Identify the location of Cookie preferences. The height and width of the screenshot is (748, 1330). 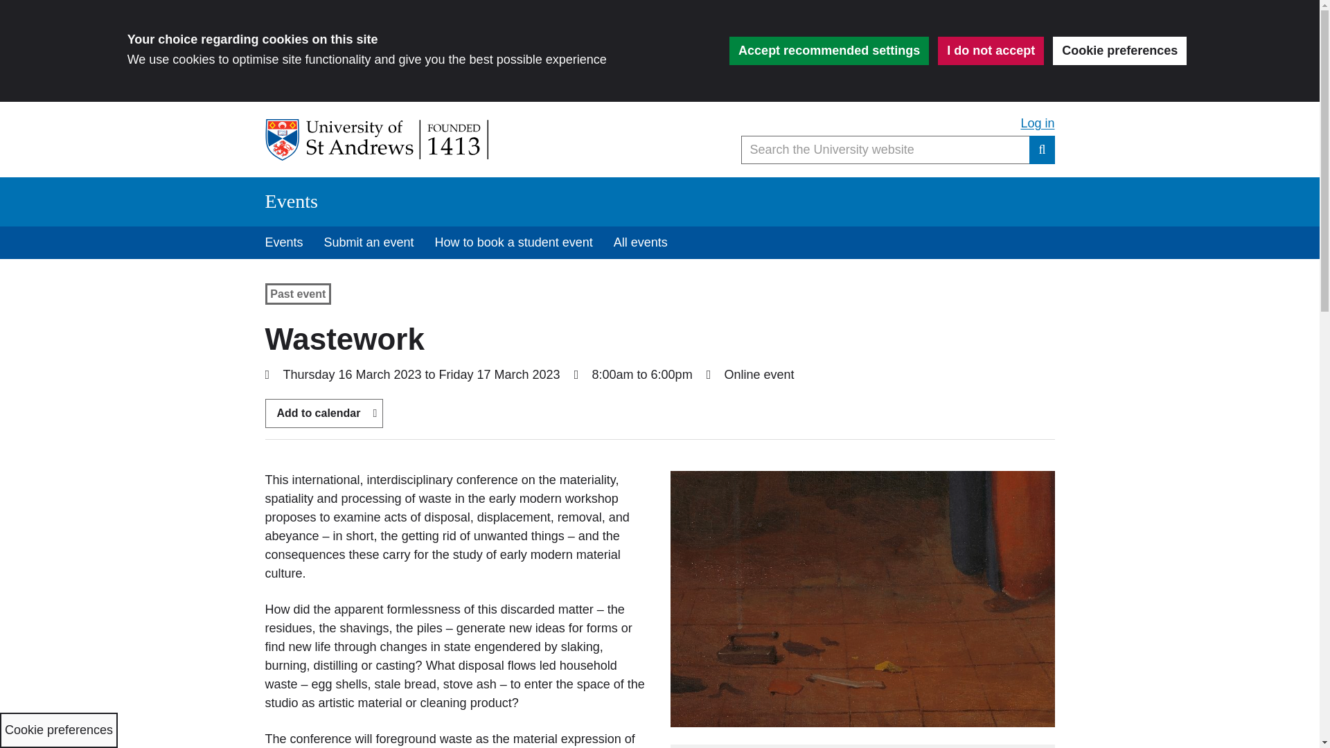
(1119, 50).